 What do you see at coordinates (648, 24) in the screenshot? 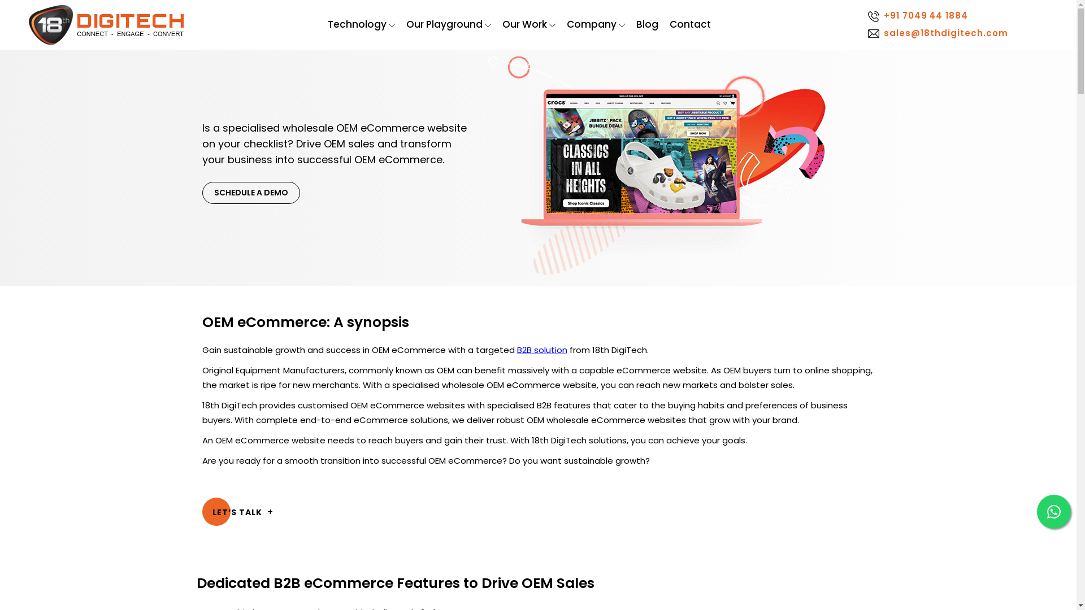
I see `Blog` at bounding box center [648, 24].